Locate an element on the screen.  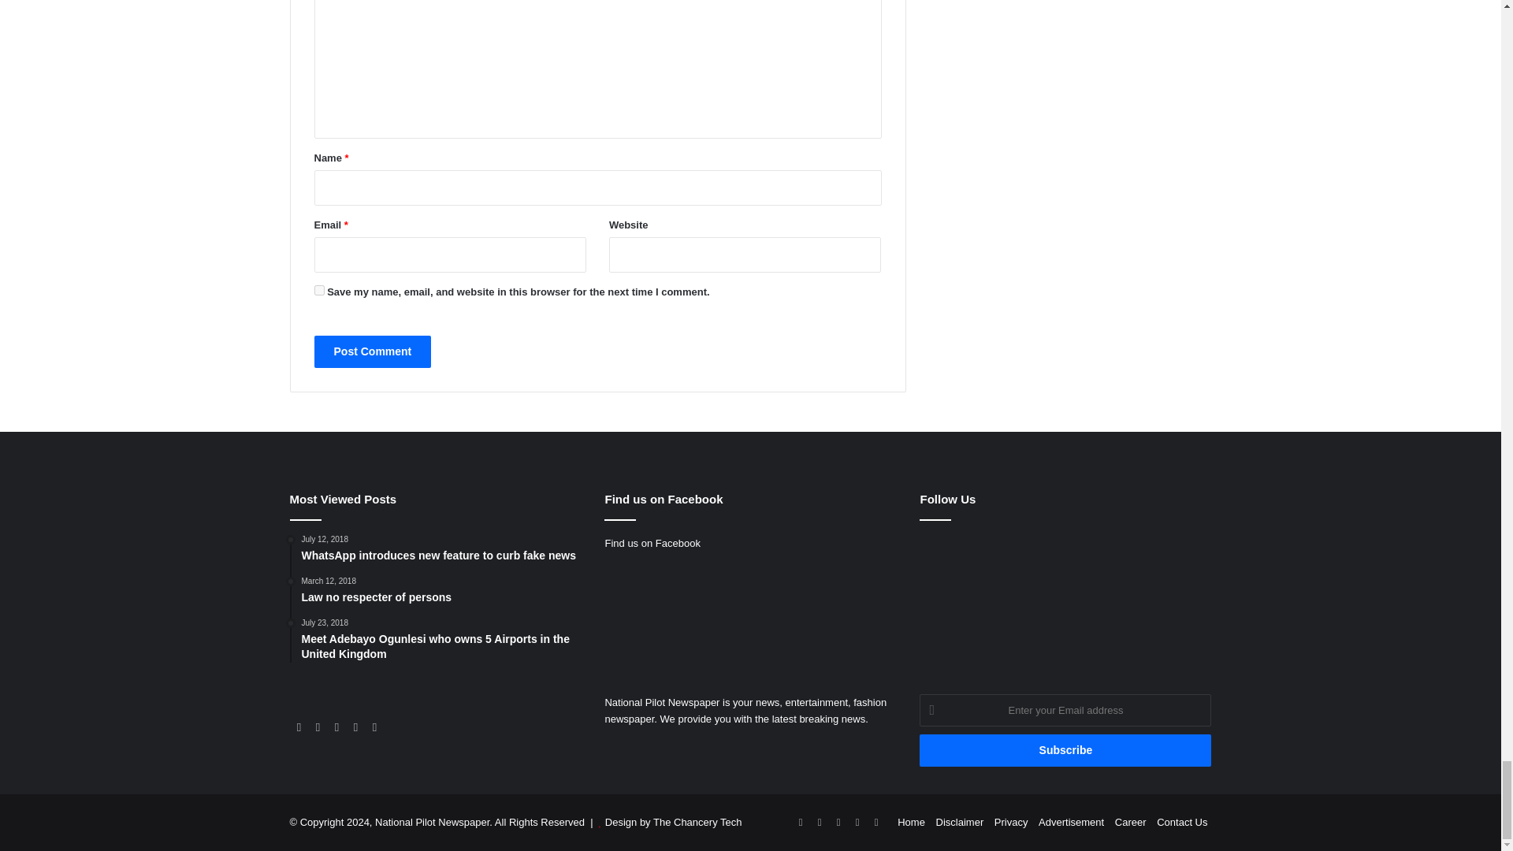
yes is located at coordinates (318, 290).